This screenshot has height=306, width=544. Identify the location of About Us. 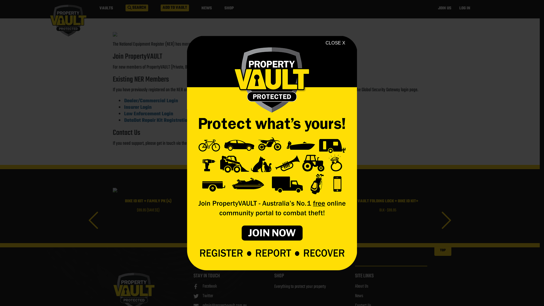
(362, 286).